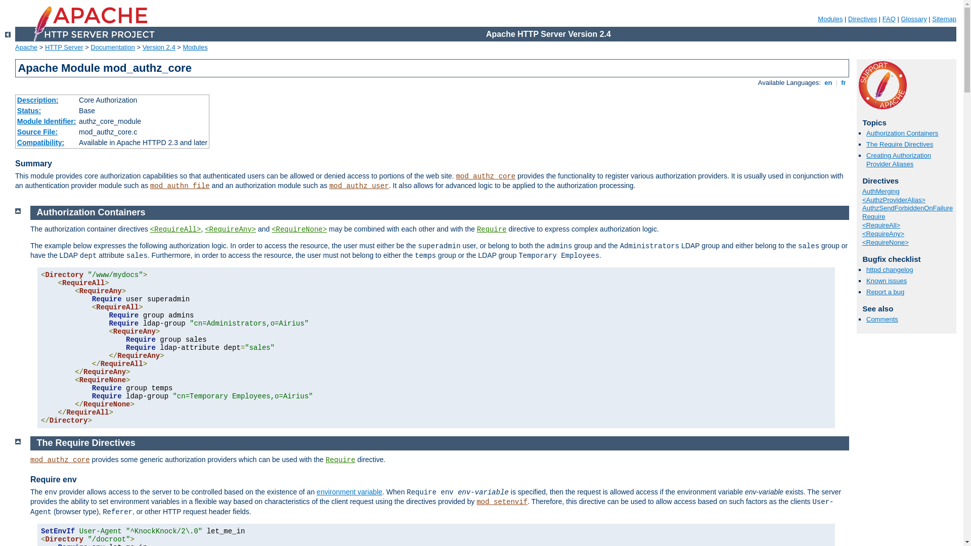  Describe the element at coordinates (894, 200) in the screenshot. I see `<AuthzProviderAlias>` at that location.